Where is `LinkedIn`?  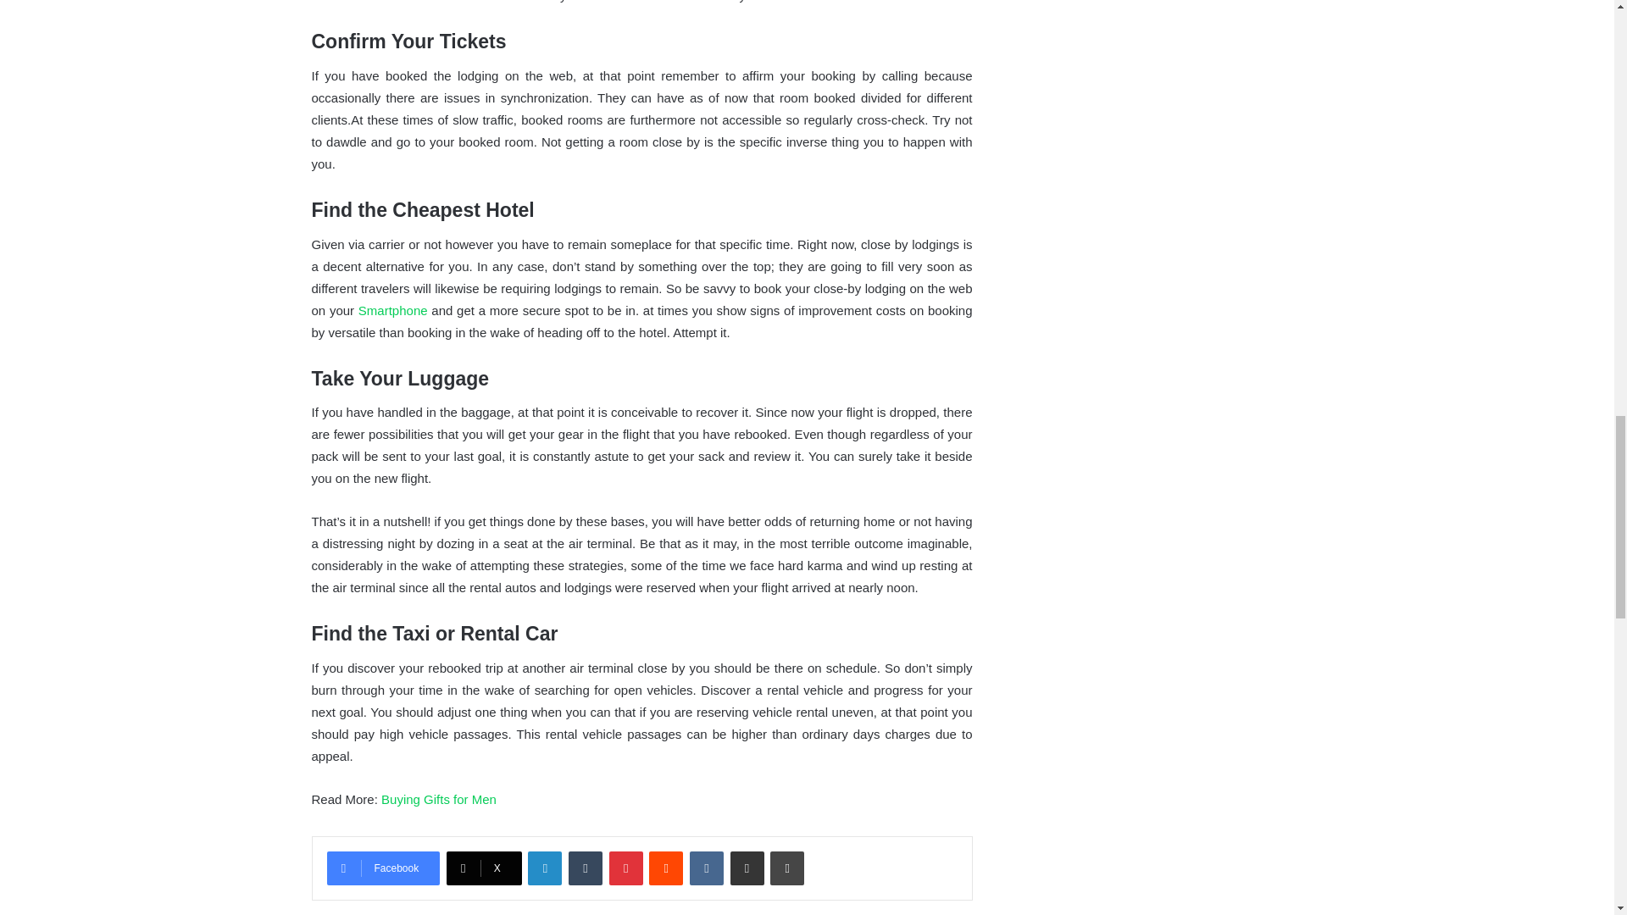 LinkedIn is located at coordinates (544, 868).